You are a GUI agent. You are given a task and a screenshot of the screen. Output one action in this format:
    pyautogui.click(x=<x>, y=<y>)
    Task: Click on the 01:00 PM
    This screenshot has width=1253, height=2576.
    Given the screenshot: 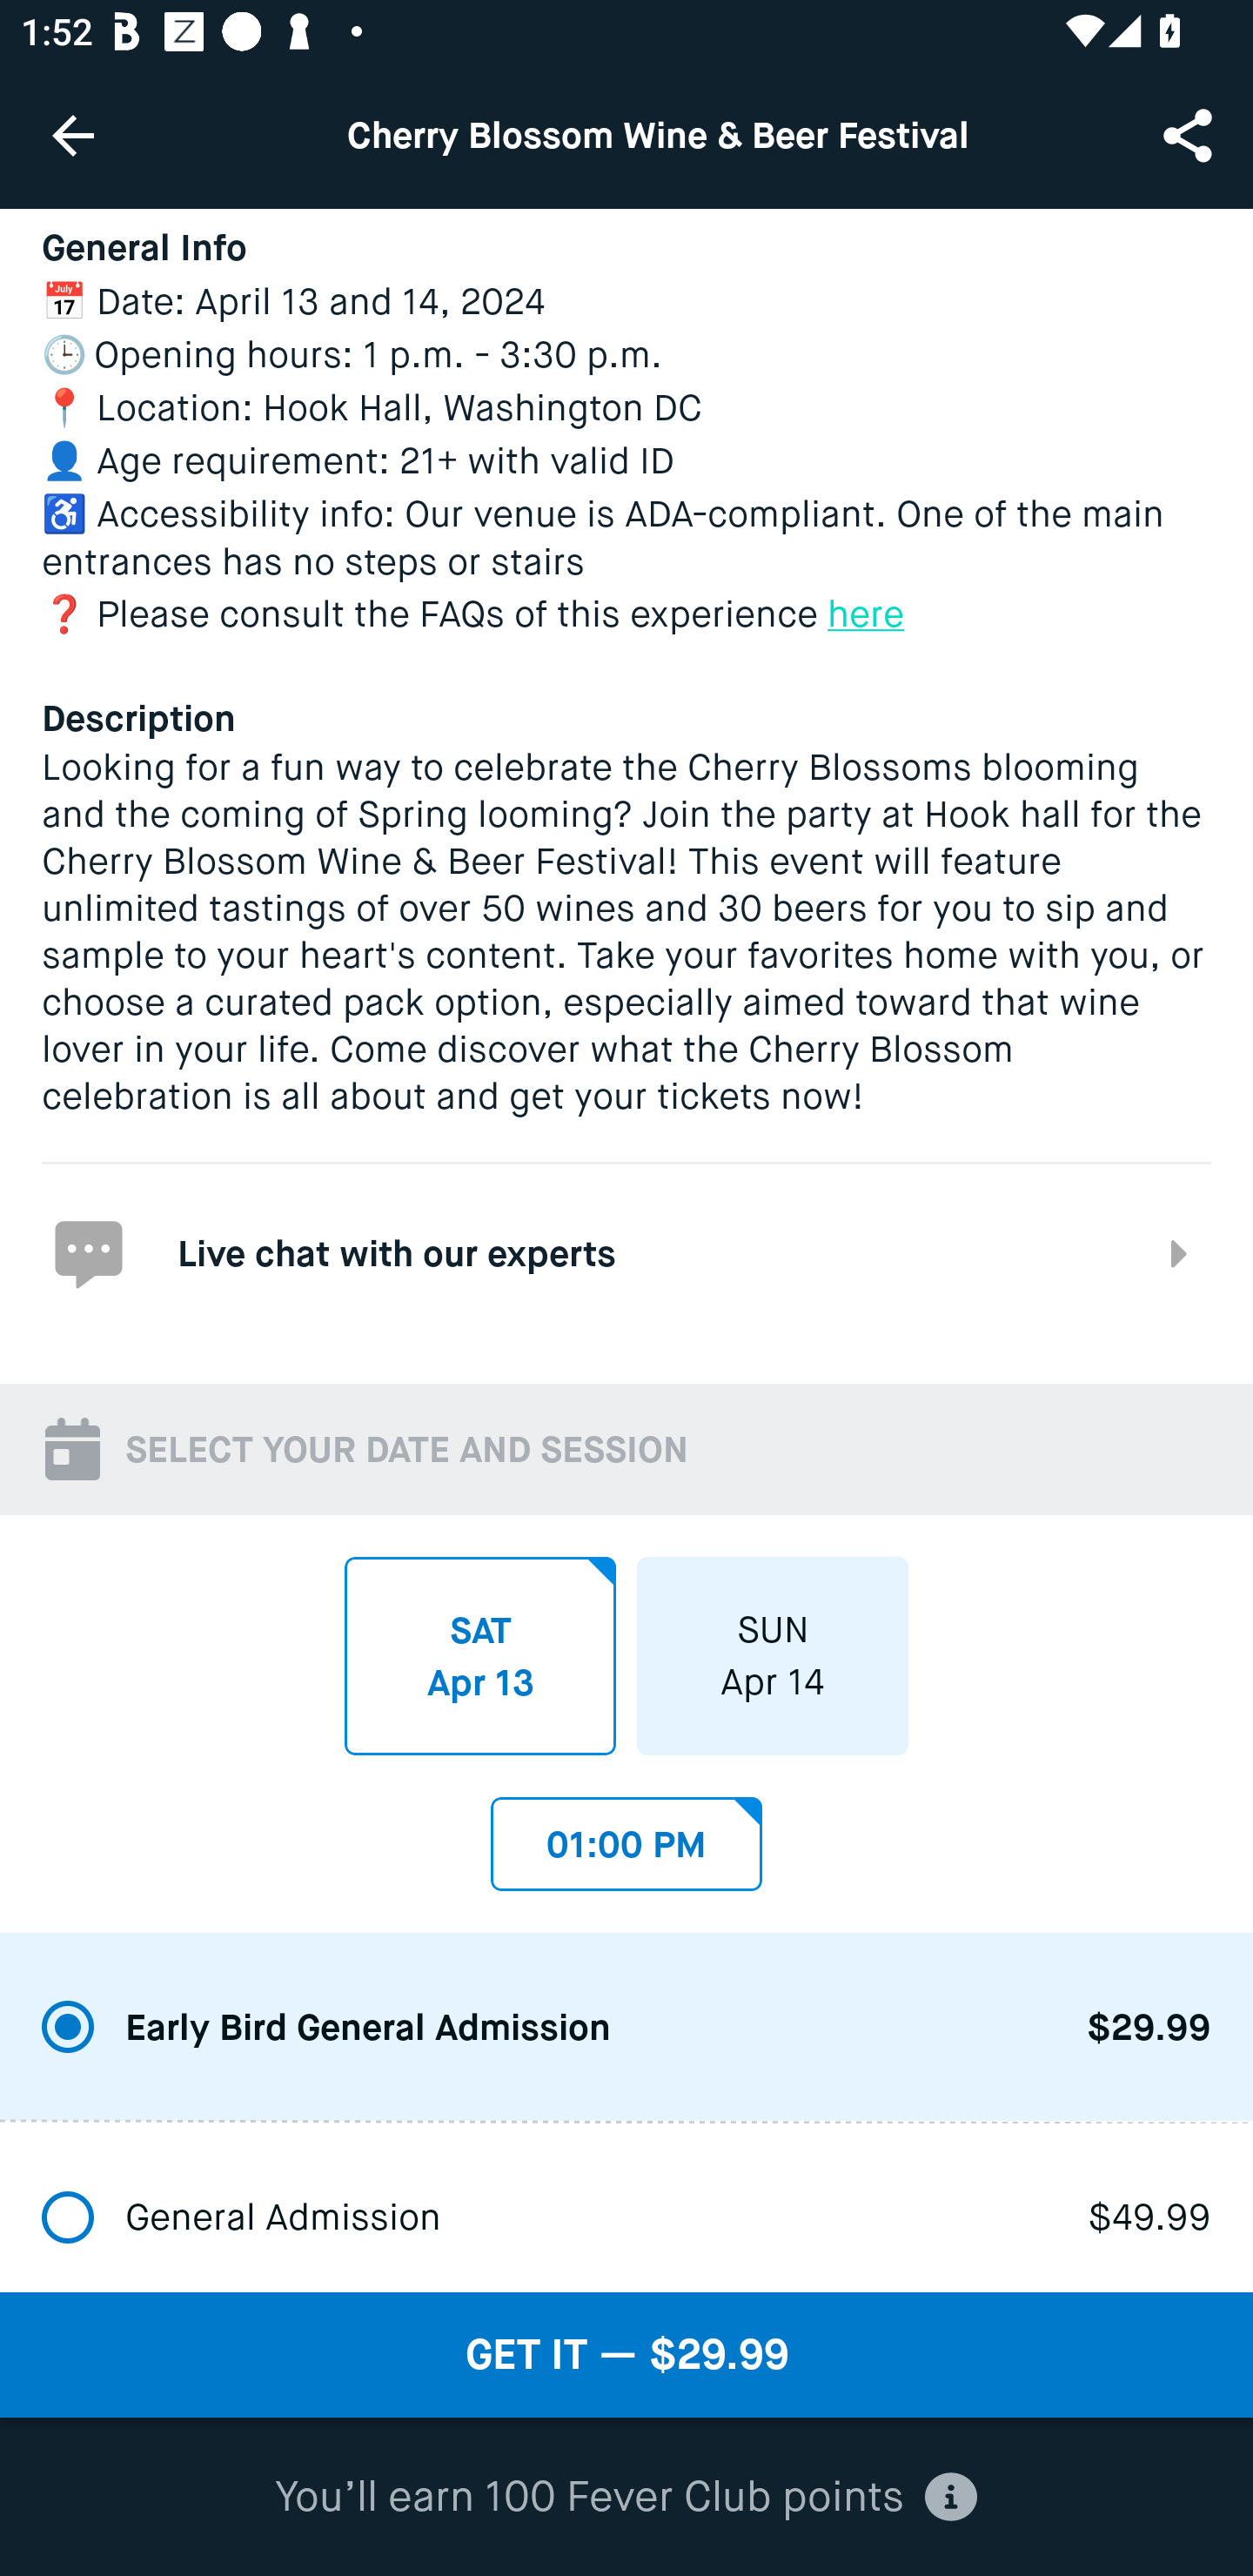 What is the action you would take?
    pyautogui.click(x=626, y=1836)
    